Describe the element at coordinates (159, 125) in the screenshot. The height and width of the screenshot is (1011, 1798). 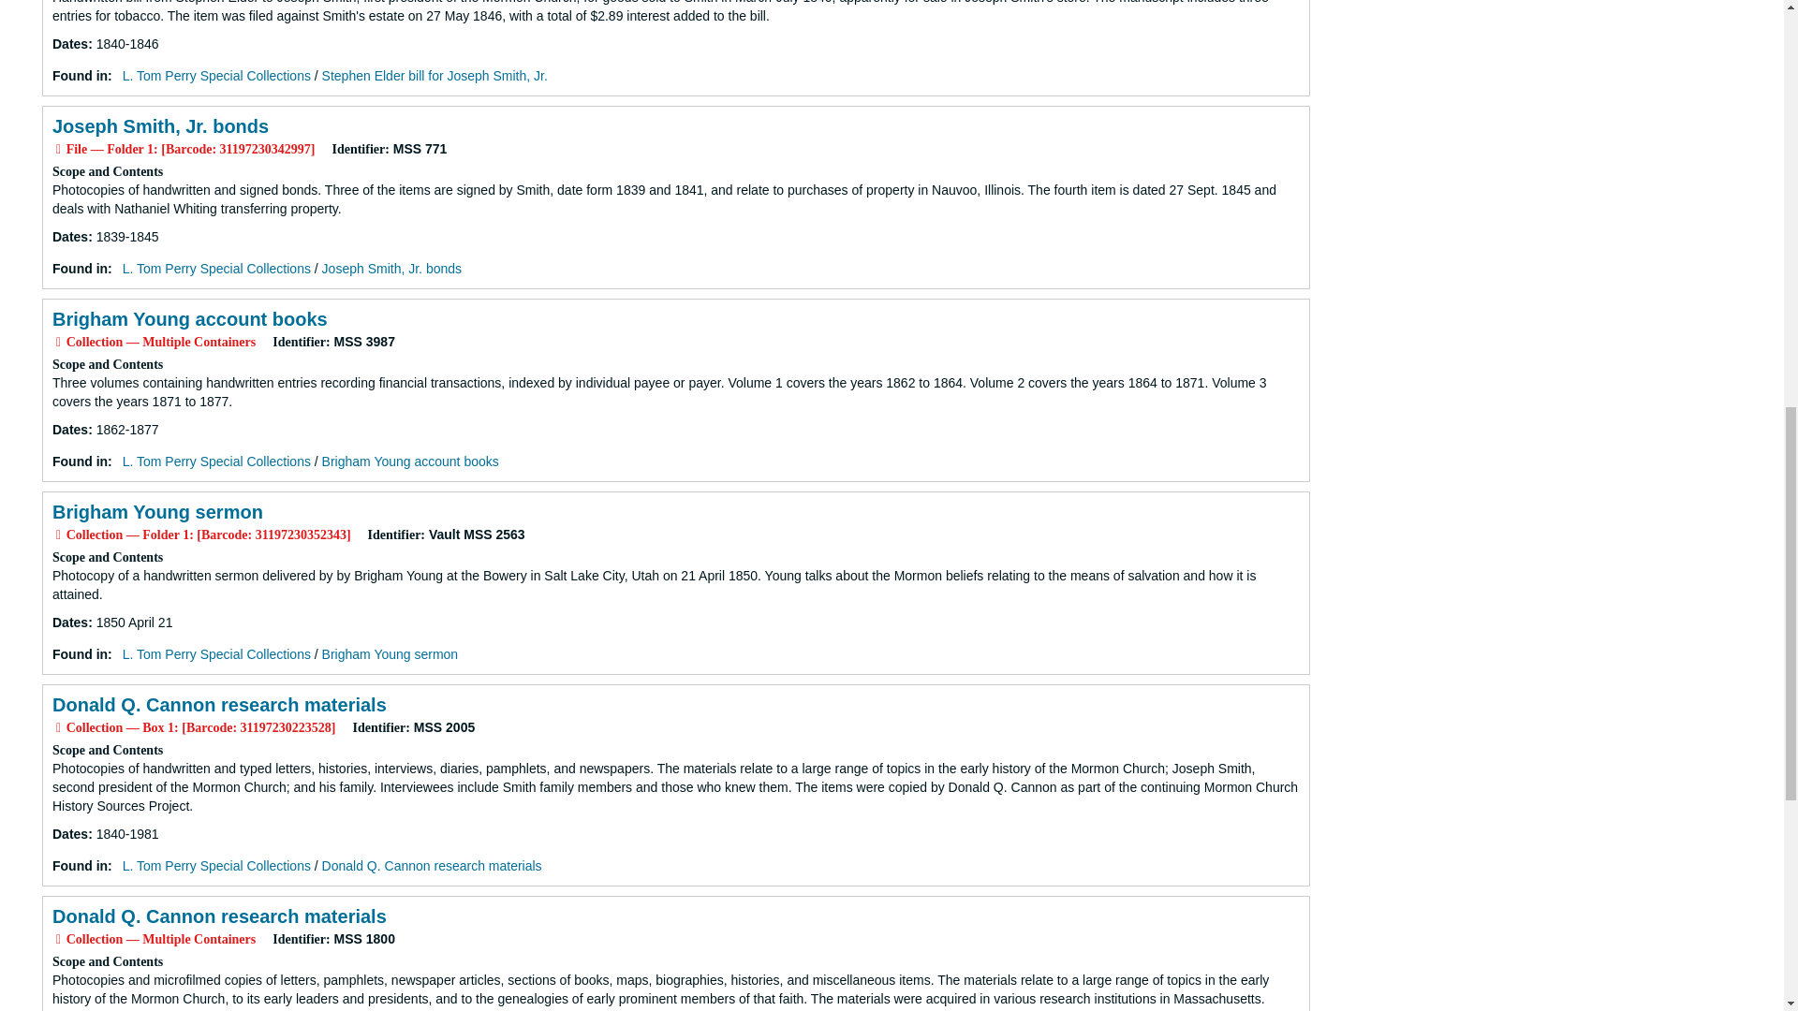
I see `Joseph Smith, Jr. bonds` at that location.